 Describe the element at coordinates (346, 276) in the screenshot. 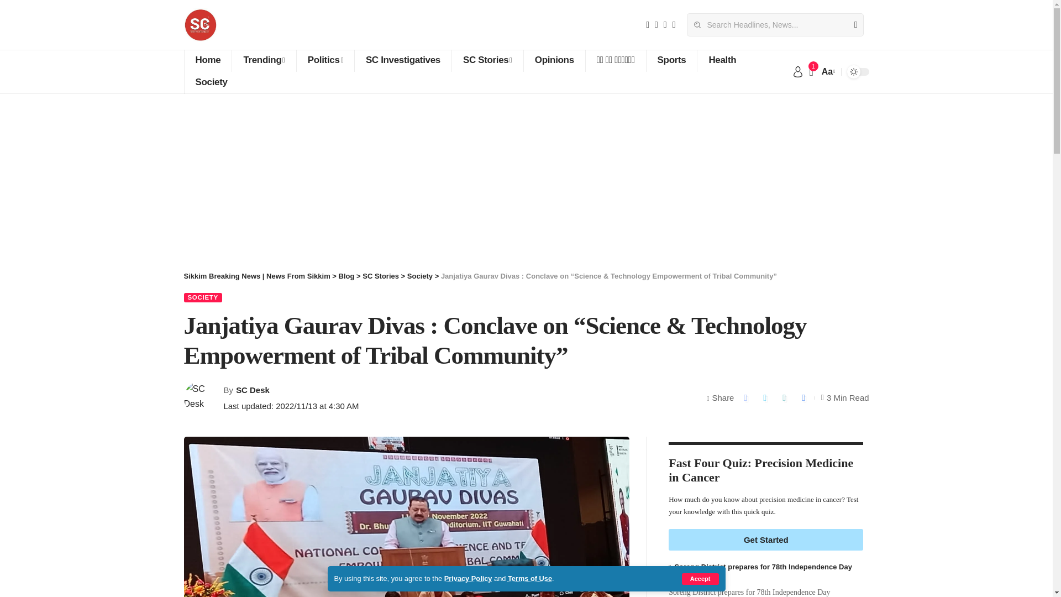

I see `Go to Blog.` at that location.